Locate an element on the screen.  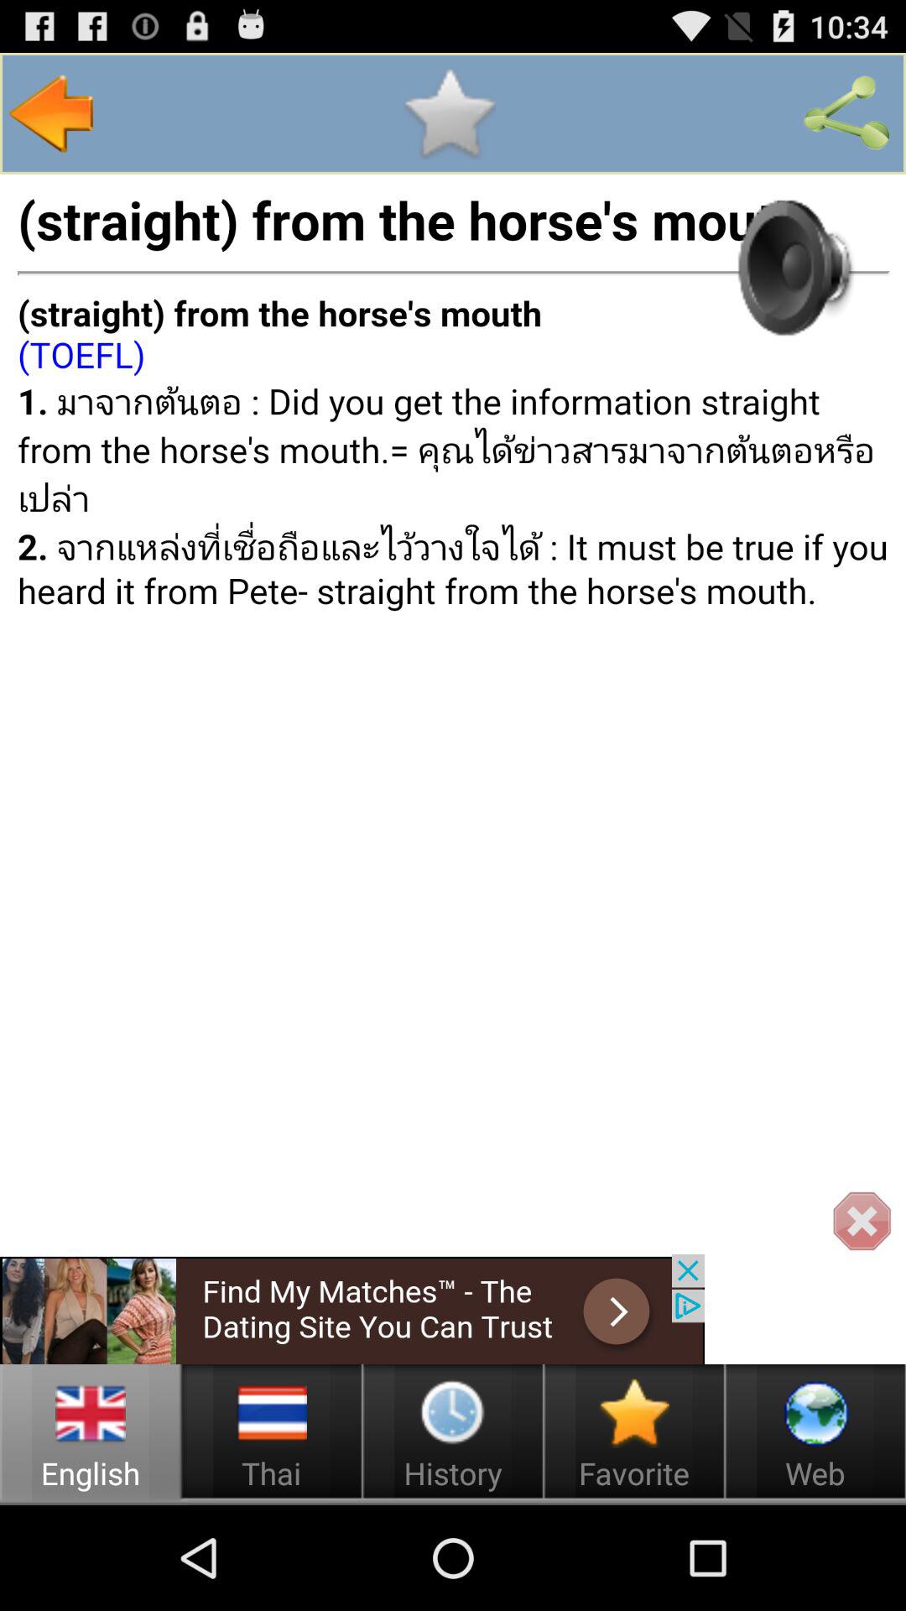
view advertisement is located at coordinates (352, 1309).